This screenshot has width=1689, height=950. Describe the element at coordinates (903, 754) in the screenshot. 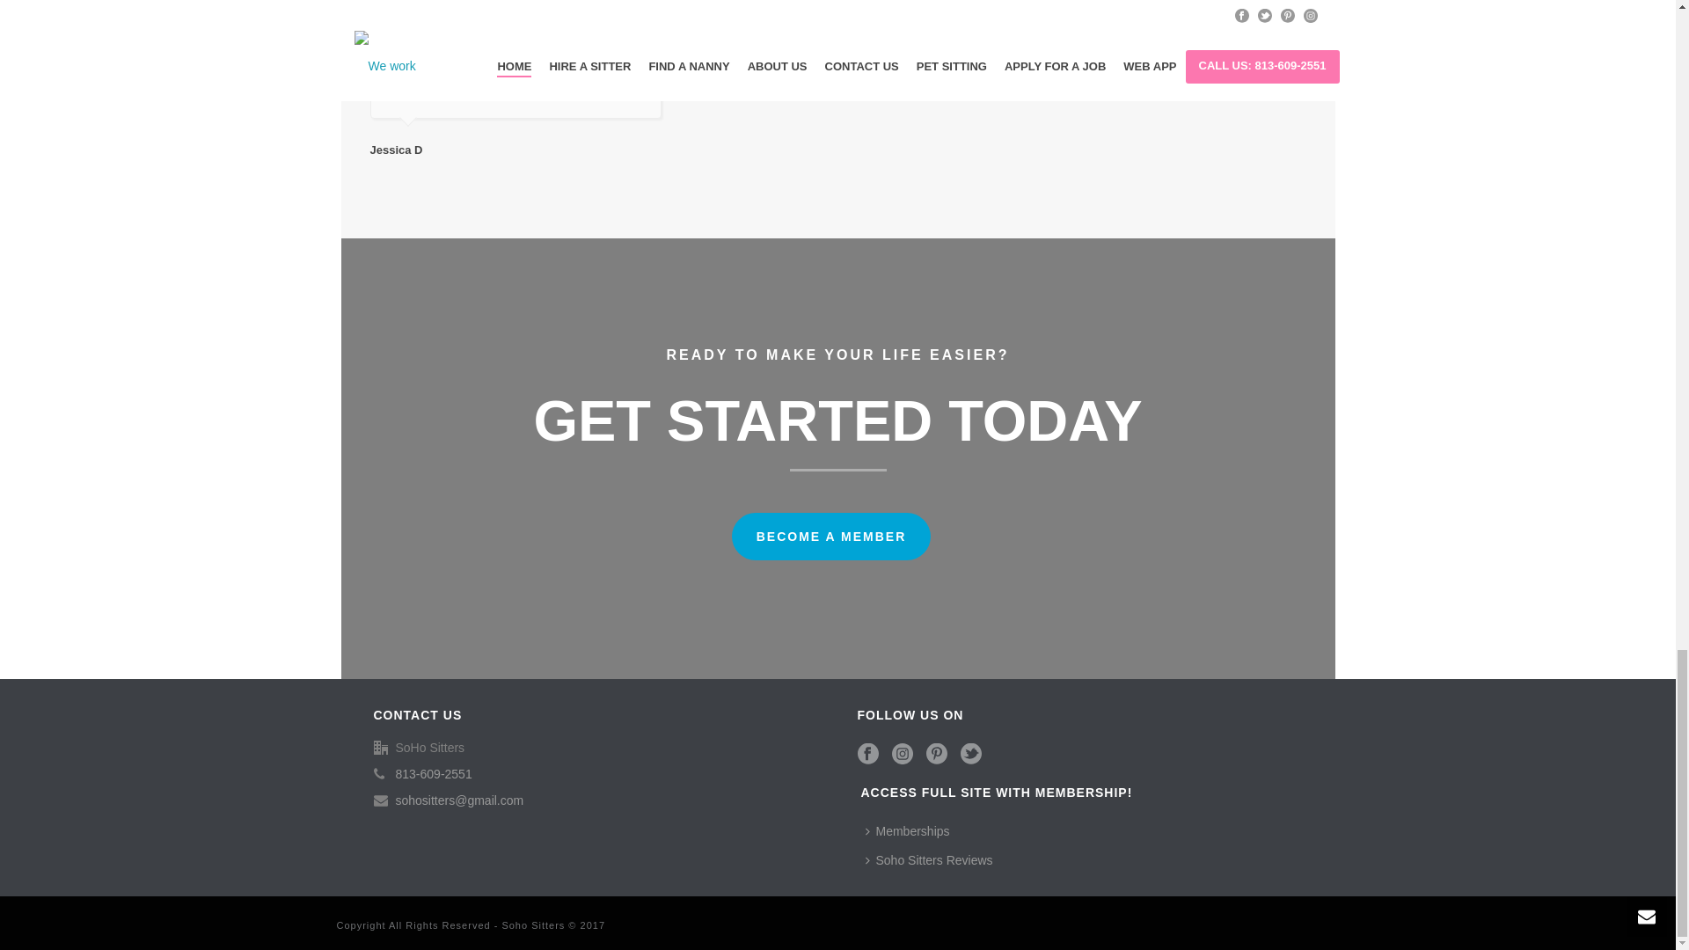

I see `Follow Us On instagram` at that location.